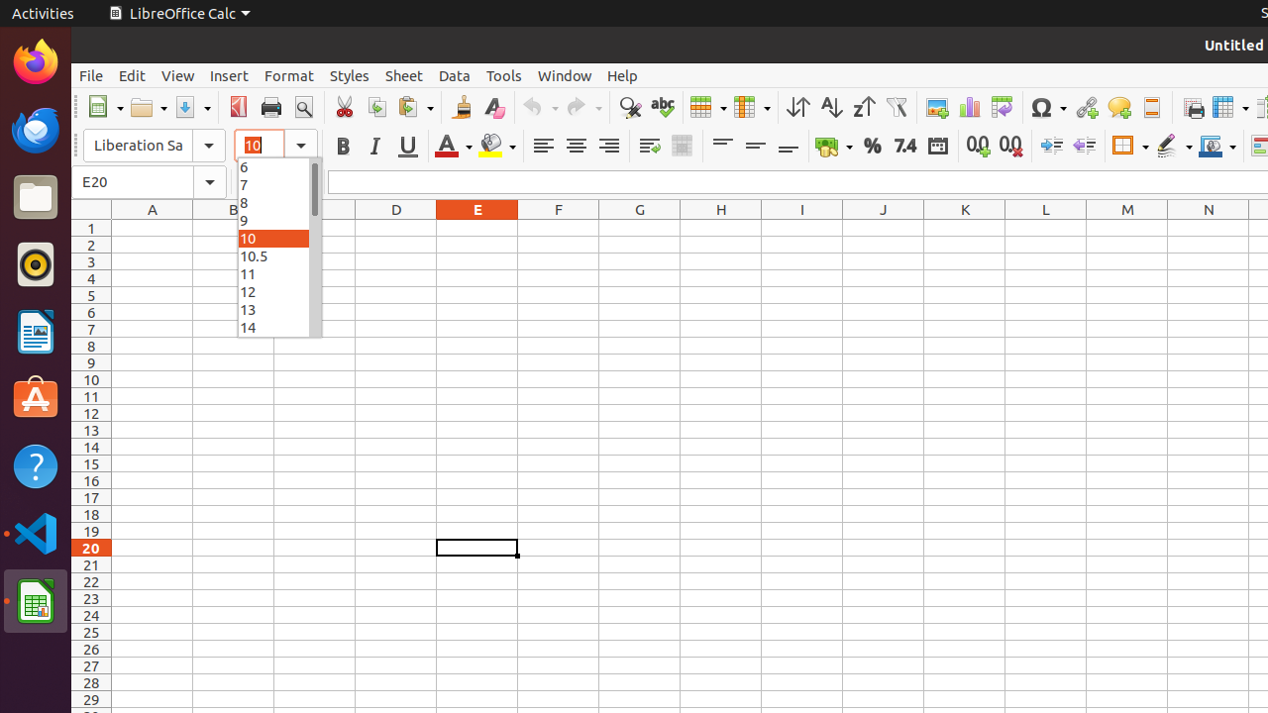 This screenshot has height=713, width=1268. What do you see at coordinates (662, 107) in the screenshot?
I see `Spelling` at bounding box center [662, 107].